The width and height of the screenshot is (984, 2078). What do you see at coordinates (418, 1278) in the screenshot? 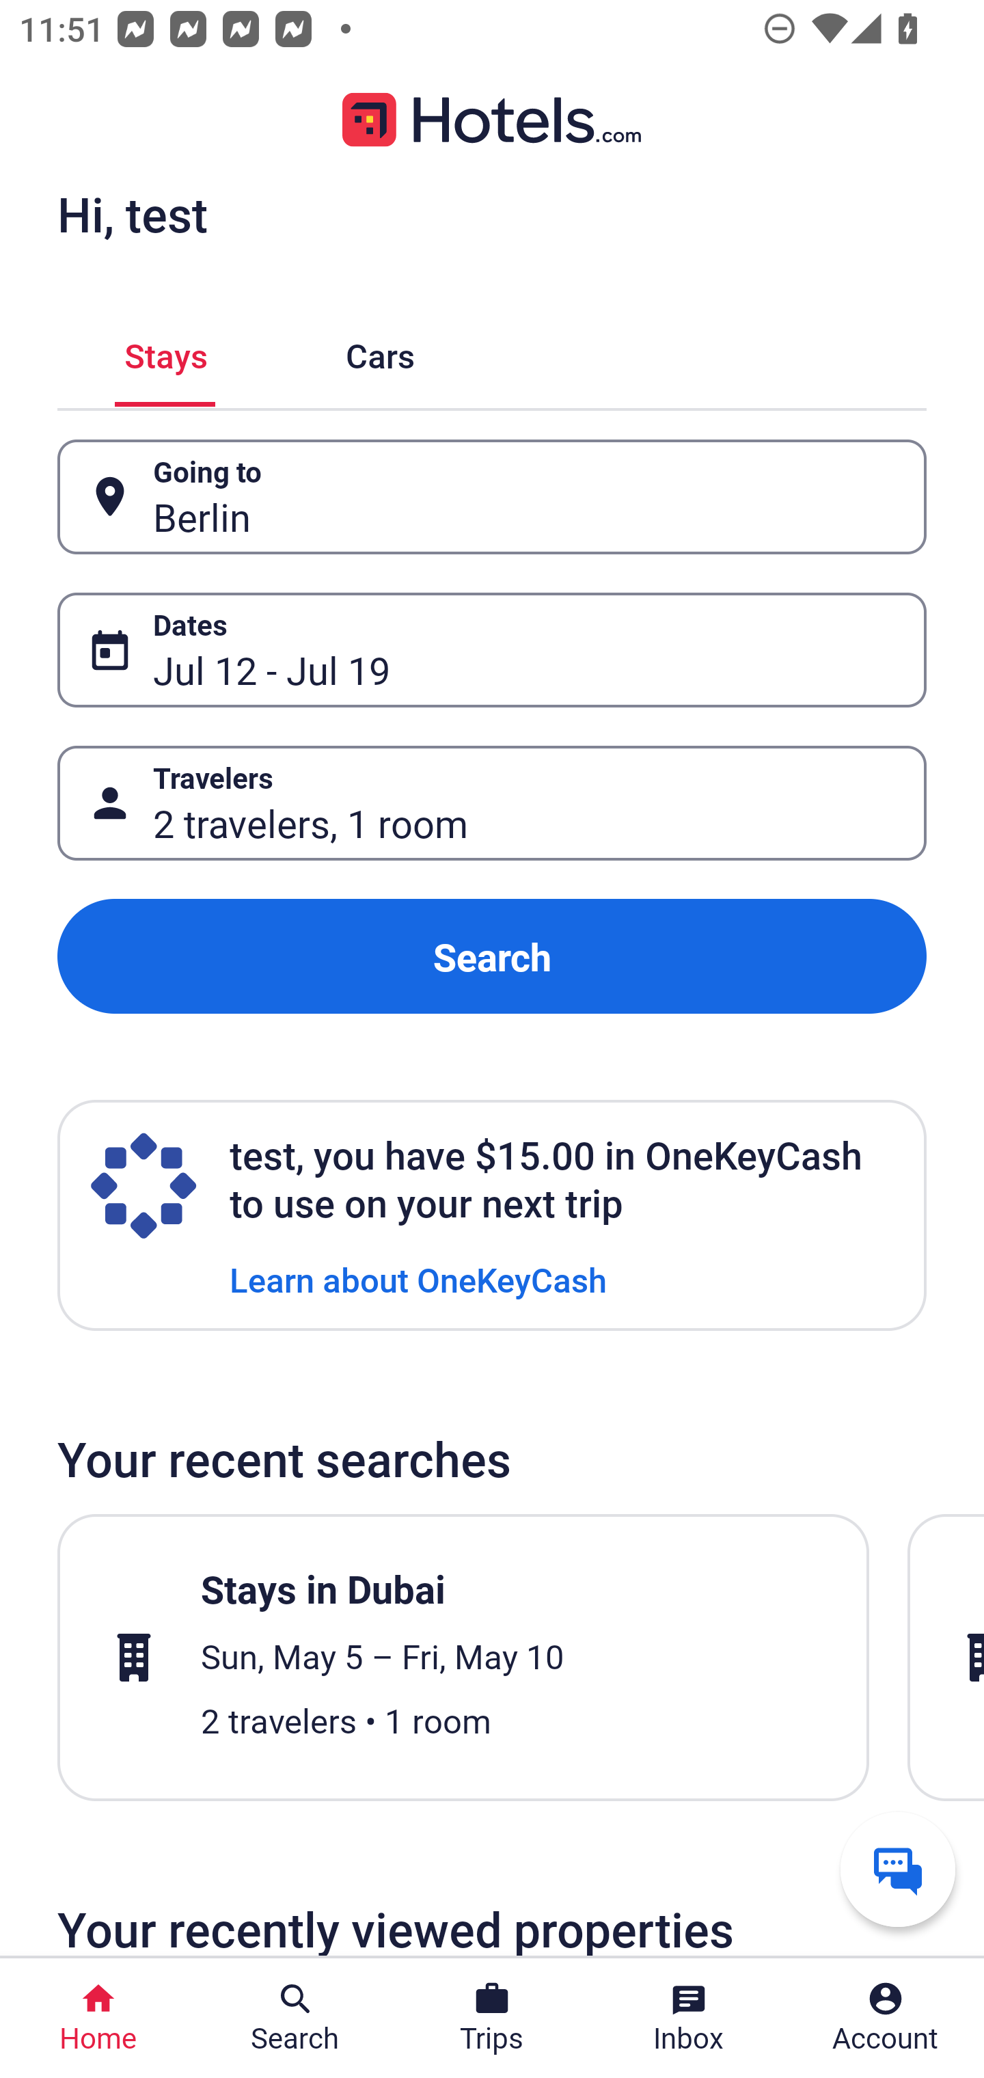
I see `Learn about OneKeyCash Learn about OneKeyCash Link` at bounding box center [418, 1278].